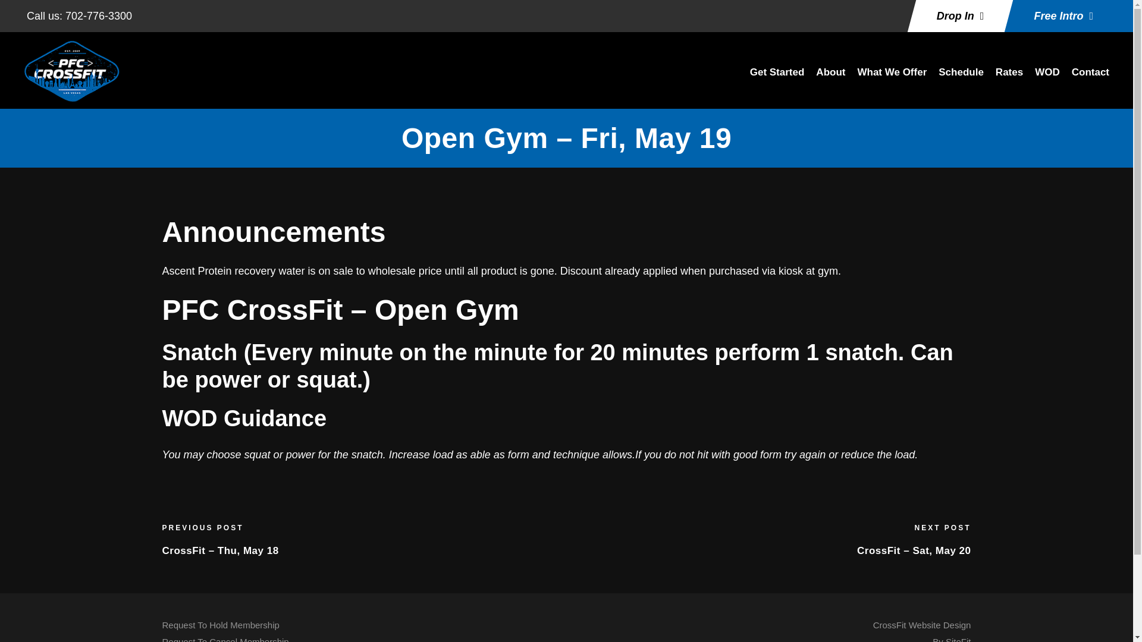 The height and width of the screenshot is (642, 1142). Describe the element at coordinates (922, 631) in the screenshot. I see `Rates` at that location.